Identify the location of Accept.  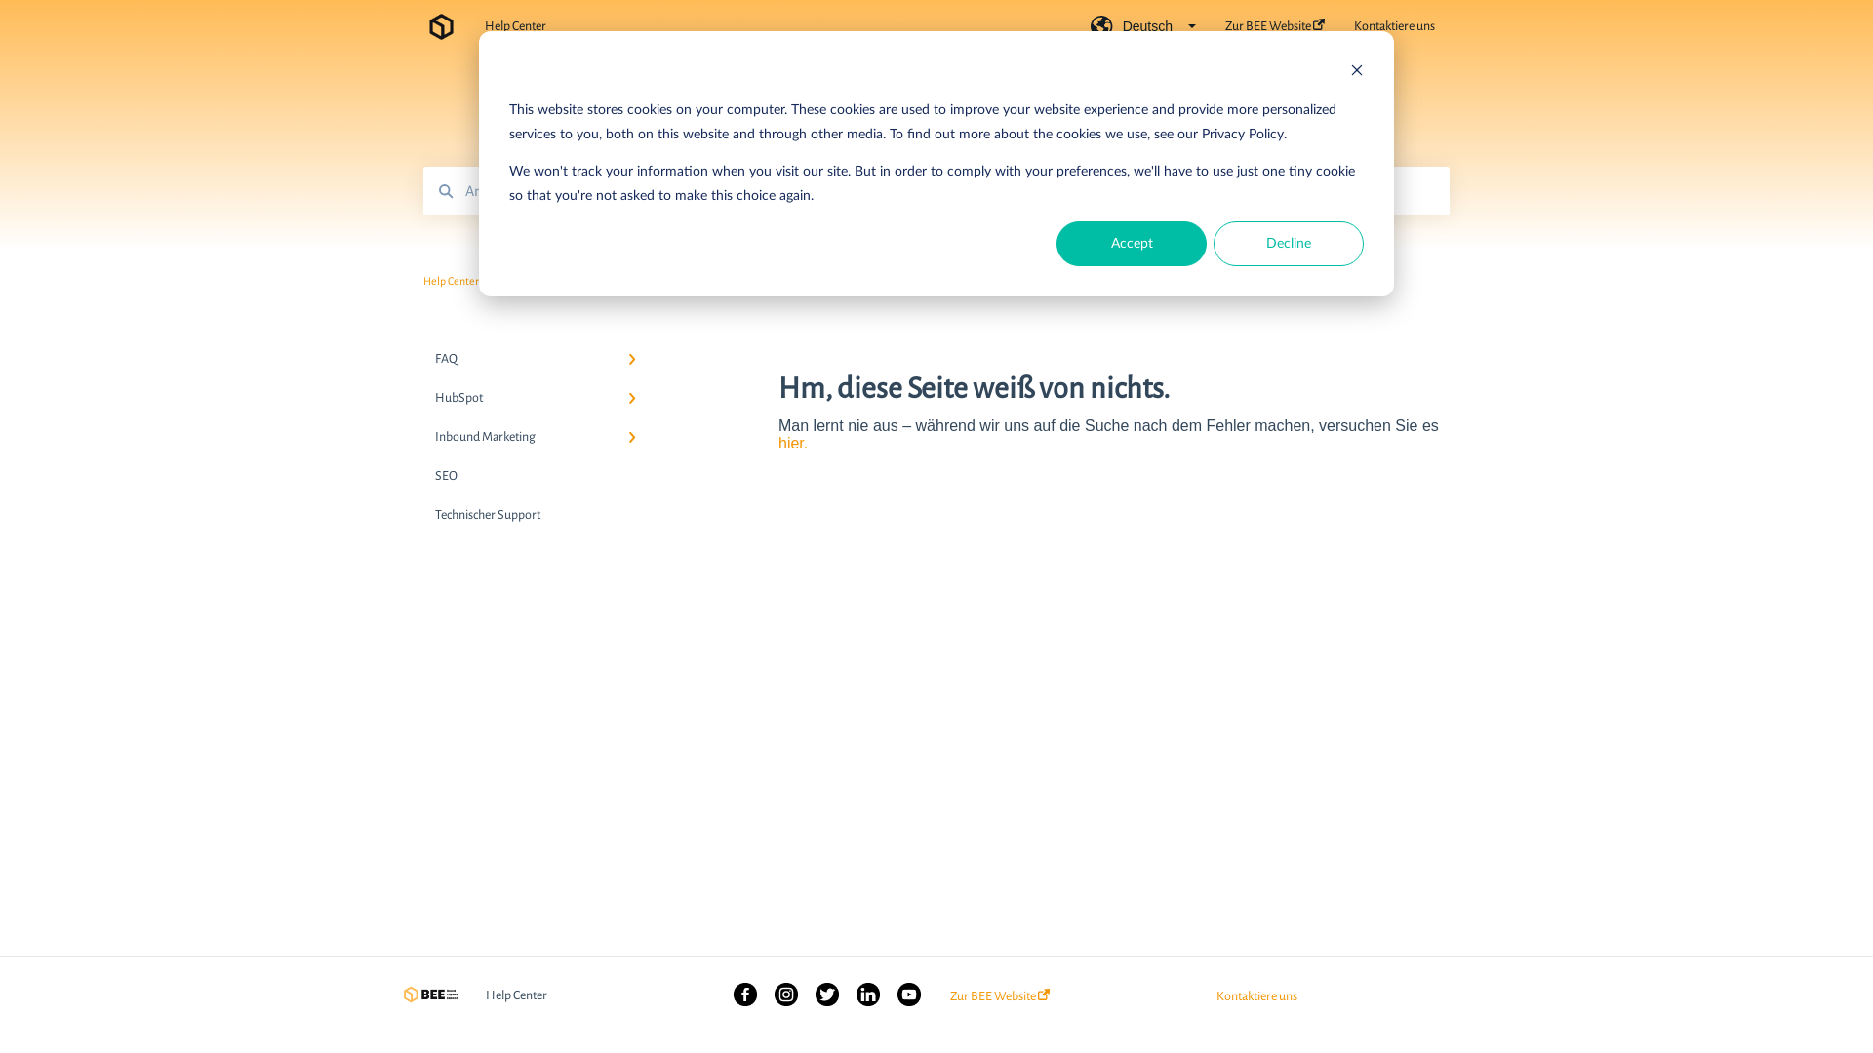
(1132, 244).